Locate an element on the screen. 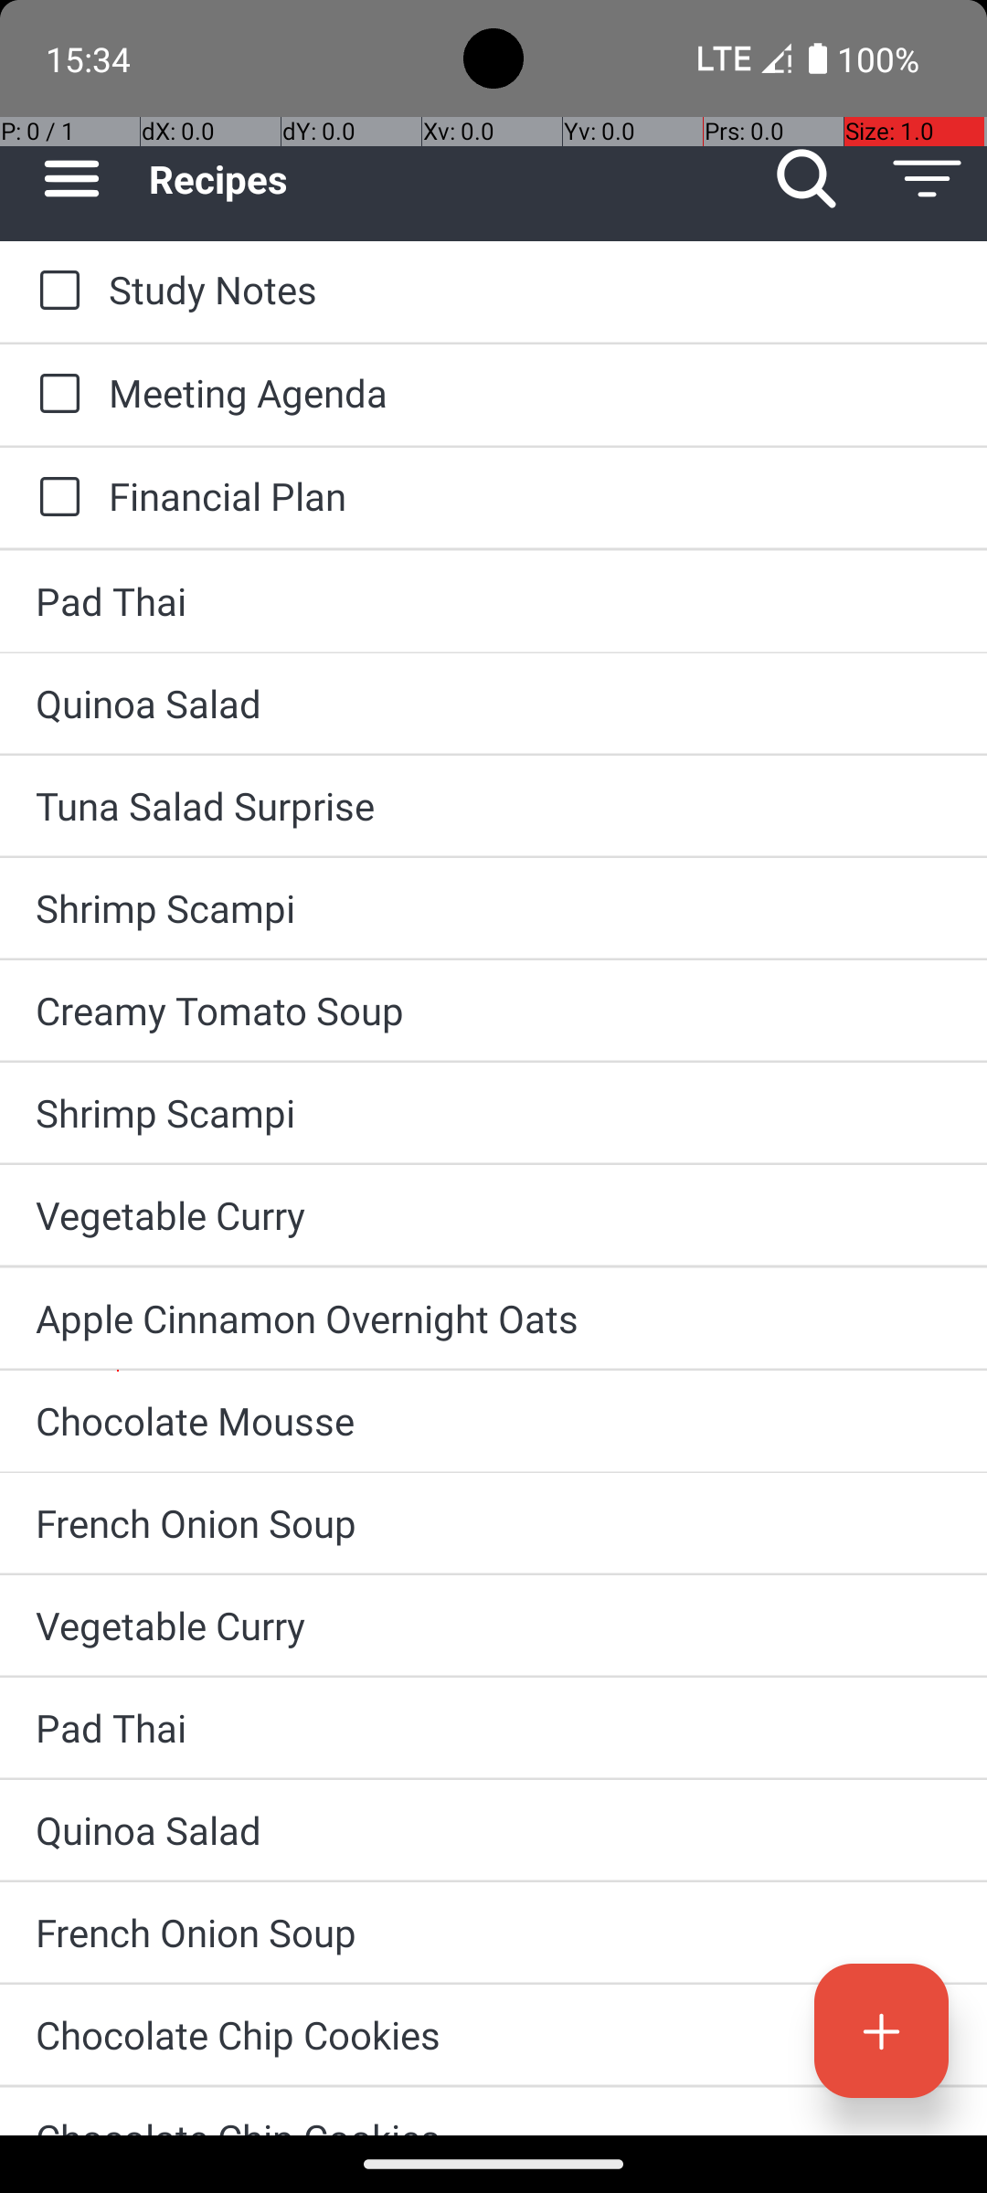 Image resolution: width=987 pixels, height=2193 pixels. Creamy Tomato Soup is located at coordinates (493, 1011).